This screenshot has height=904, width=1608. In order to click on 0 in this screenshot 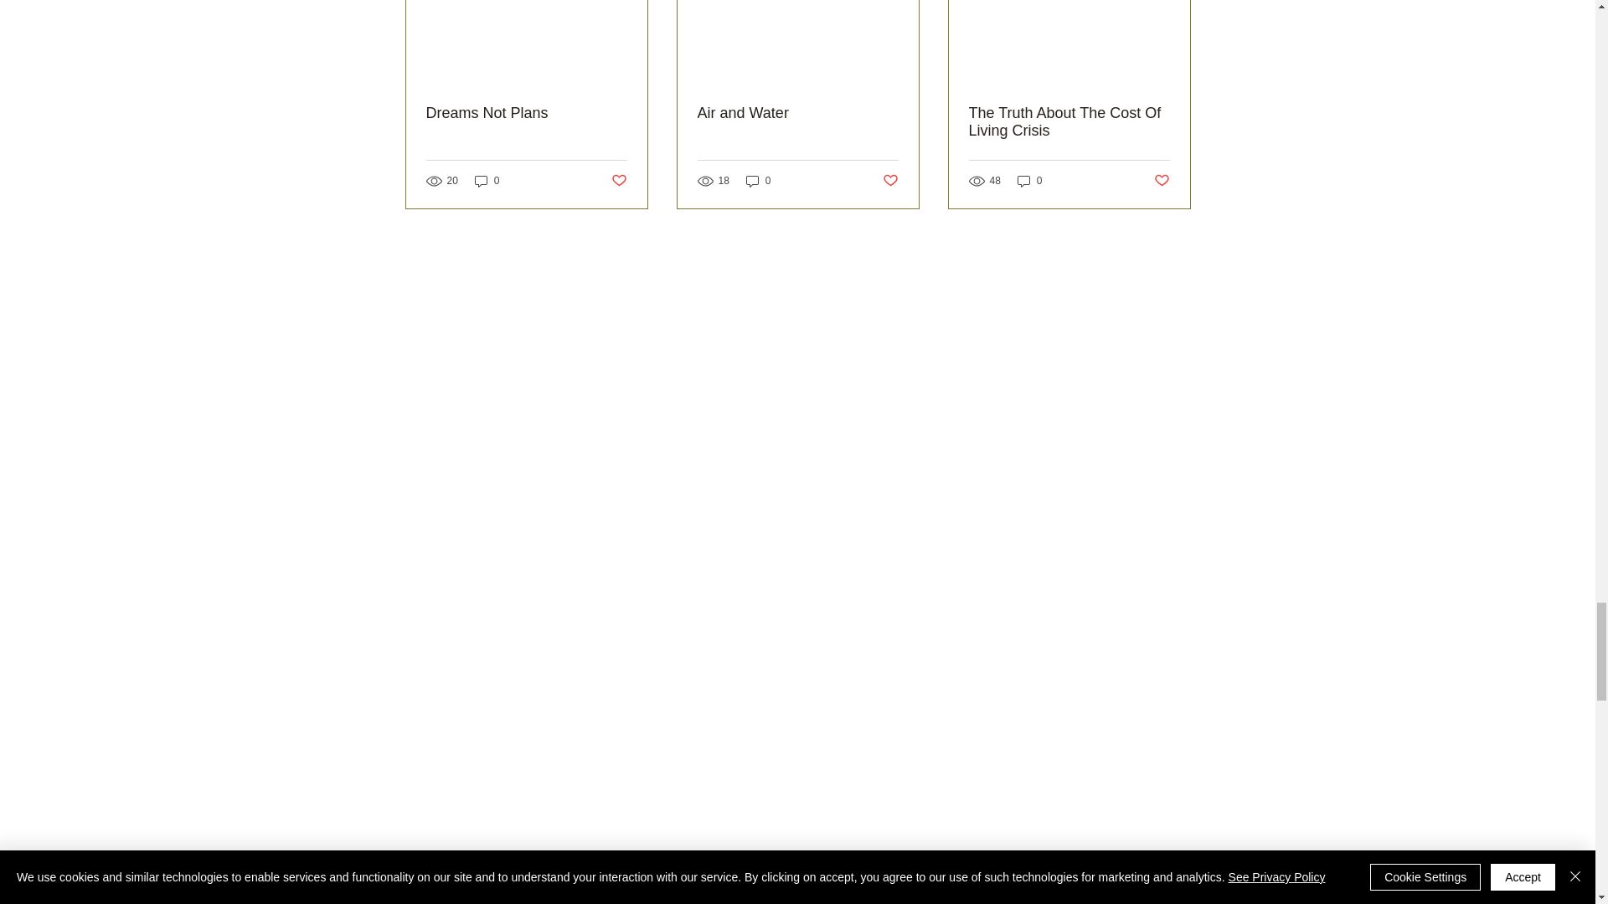, I will do `click(759, 181)`.